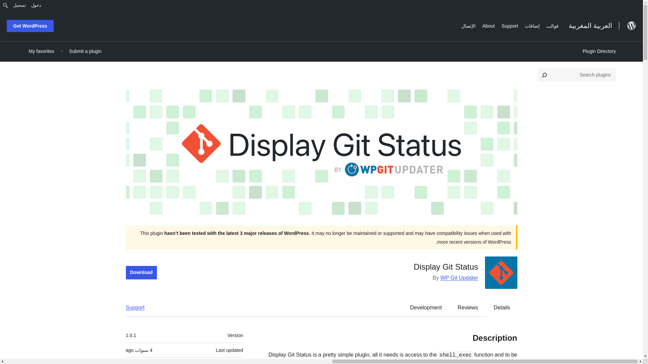 The height and width of the screenshot is (364, 648). I want to click on Support, so click(138, 307).